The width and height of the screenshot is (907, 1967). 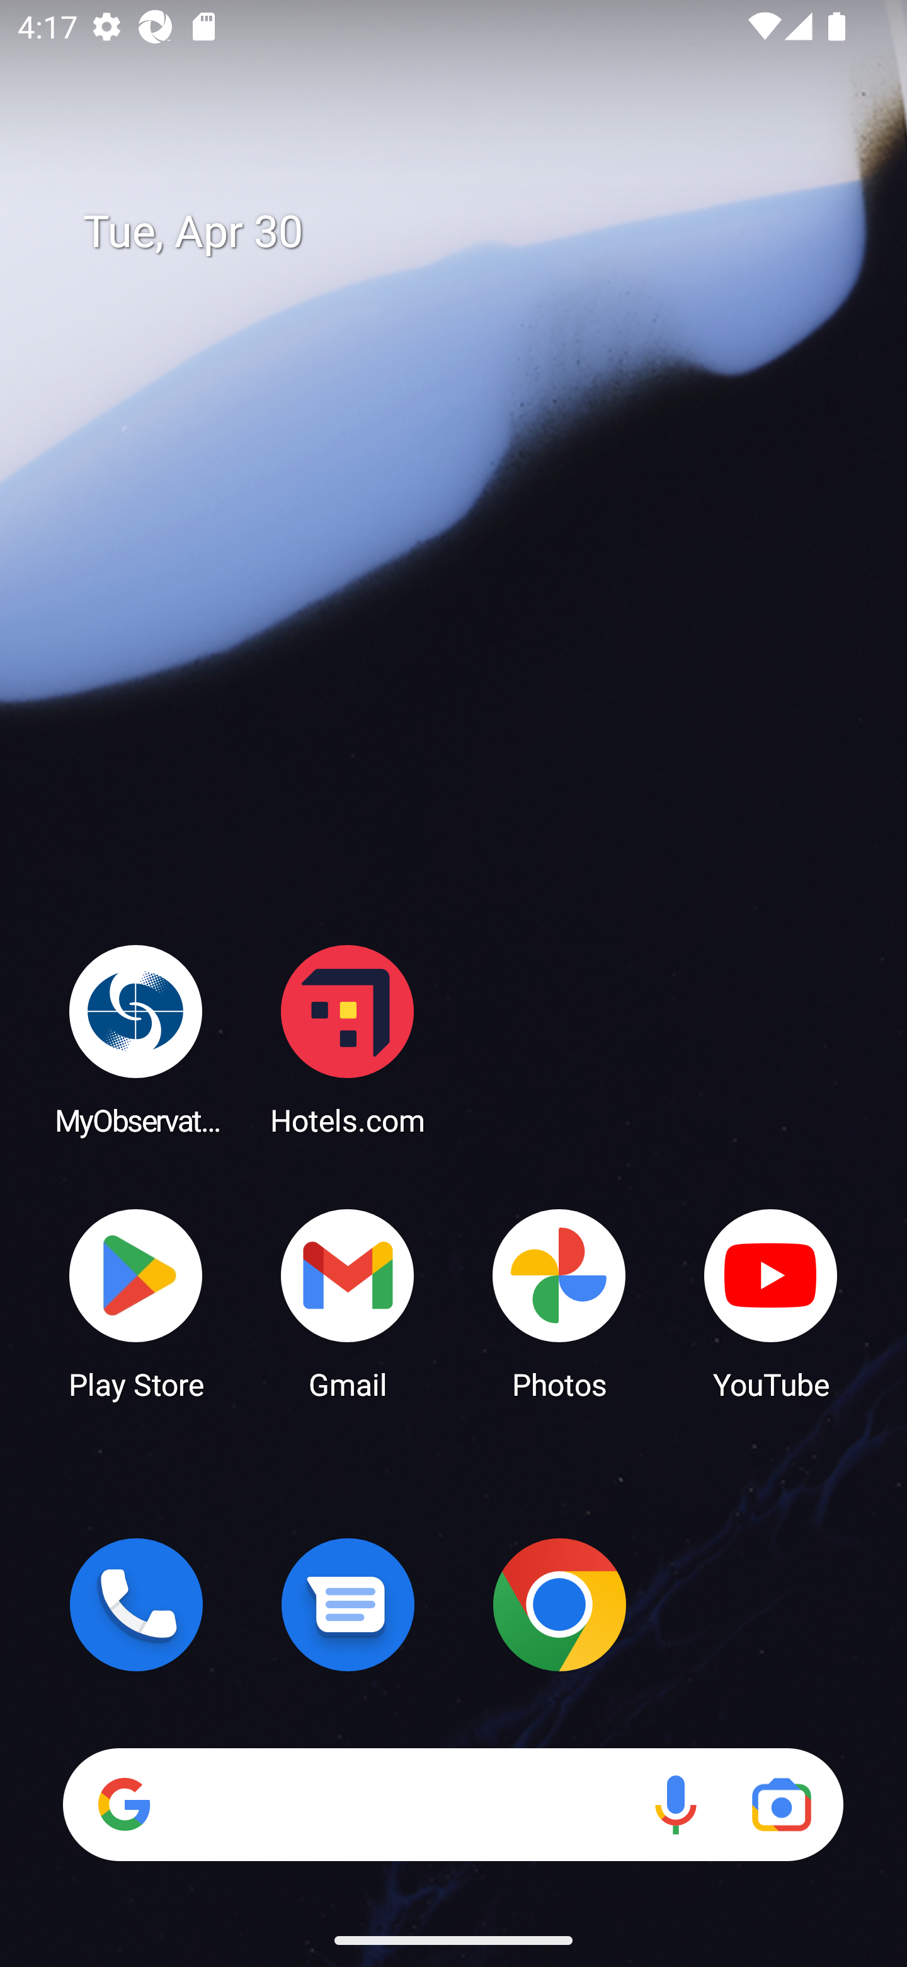 What do you see at coordinates (348, 1303) in the screenshot?
I see `Gmail` at bounding box center [348, 1303].